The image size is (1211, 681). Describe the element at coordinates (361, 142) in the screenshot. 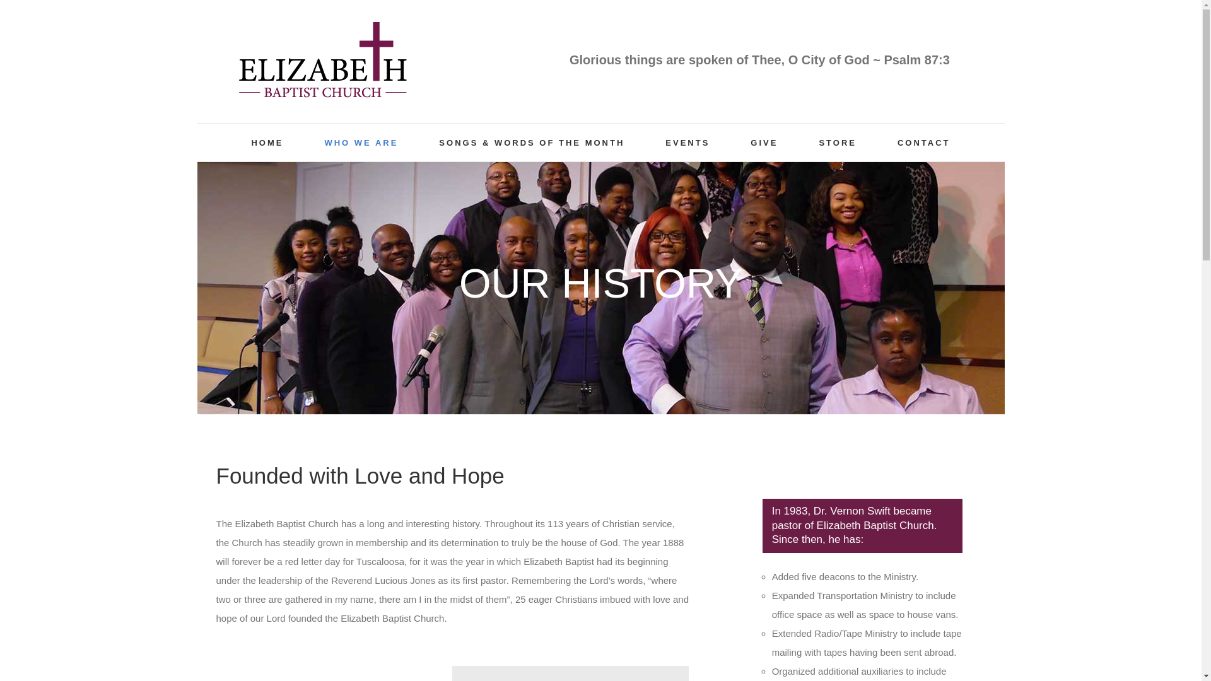

I see `WHO WE ARE` at that location.